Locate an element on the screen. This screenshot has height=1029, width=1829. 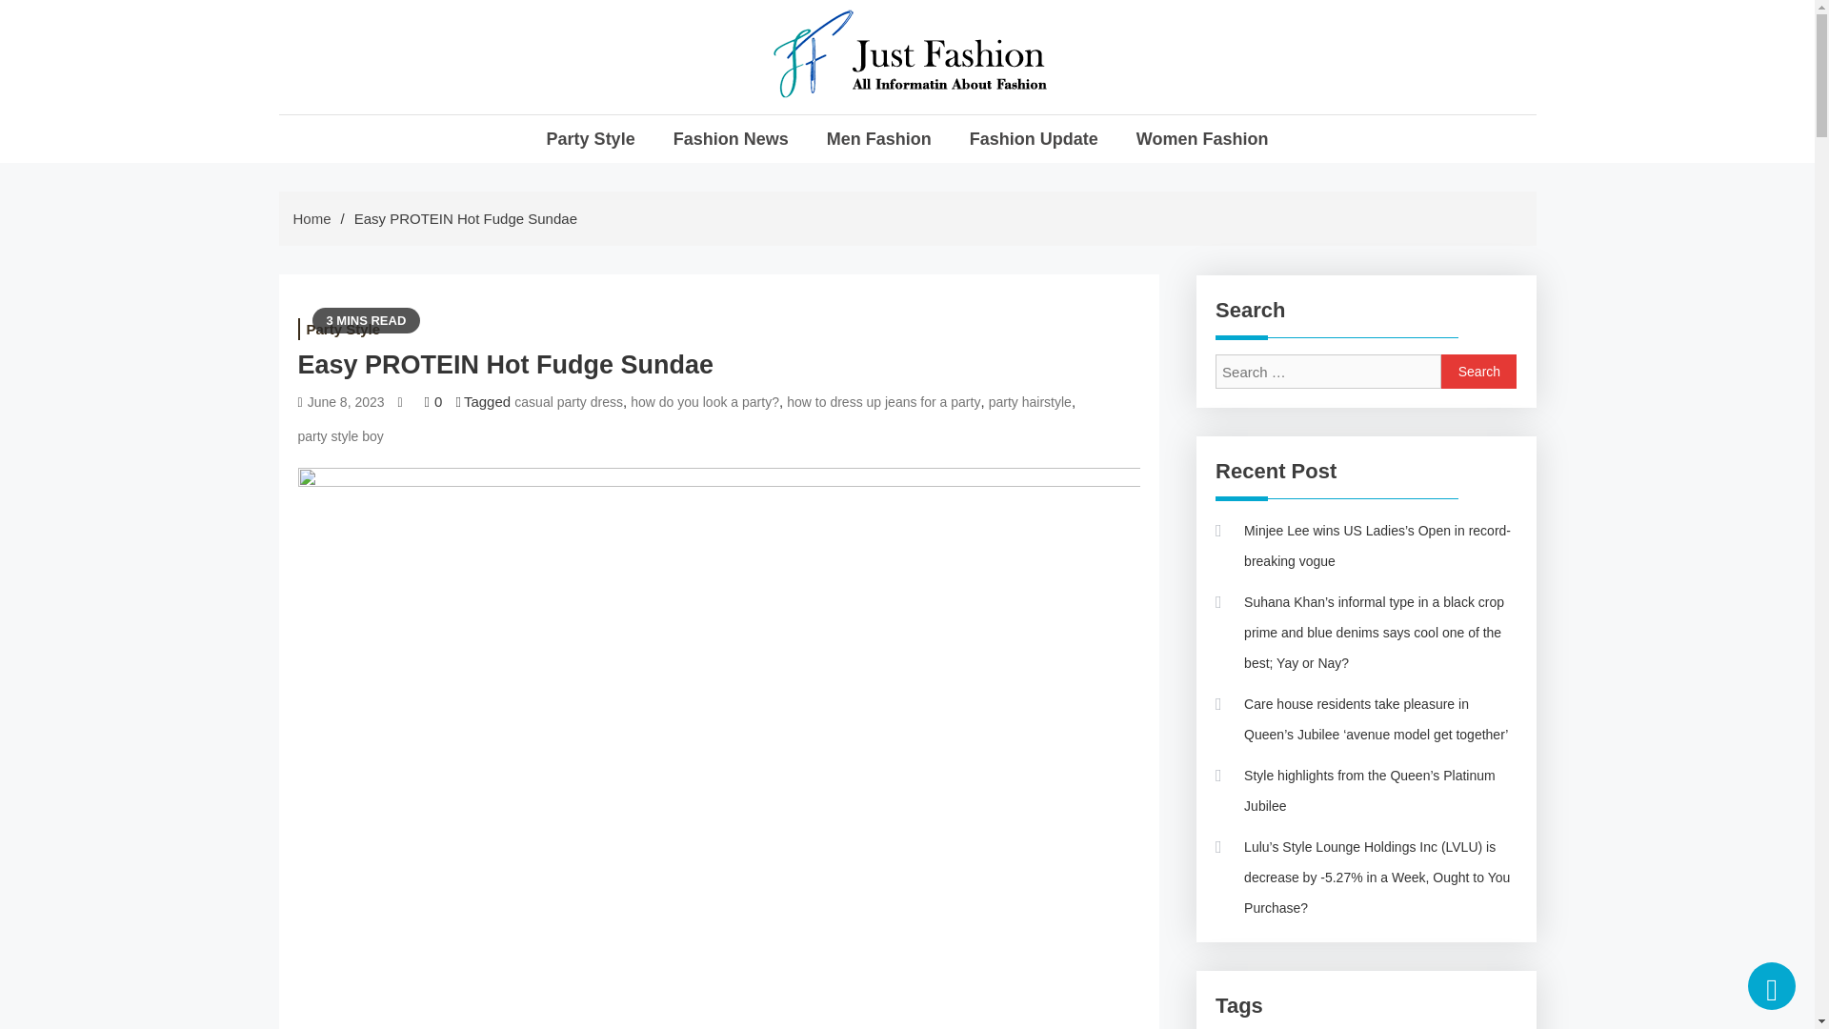
June 8, 2023 is located at coordinates (345, 400).